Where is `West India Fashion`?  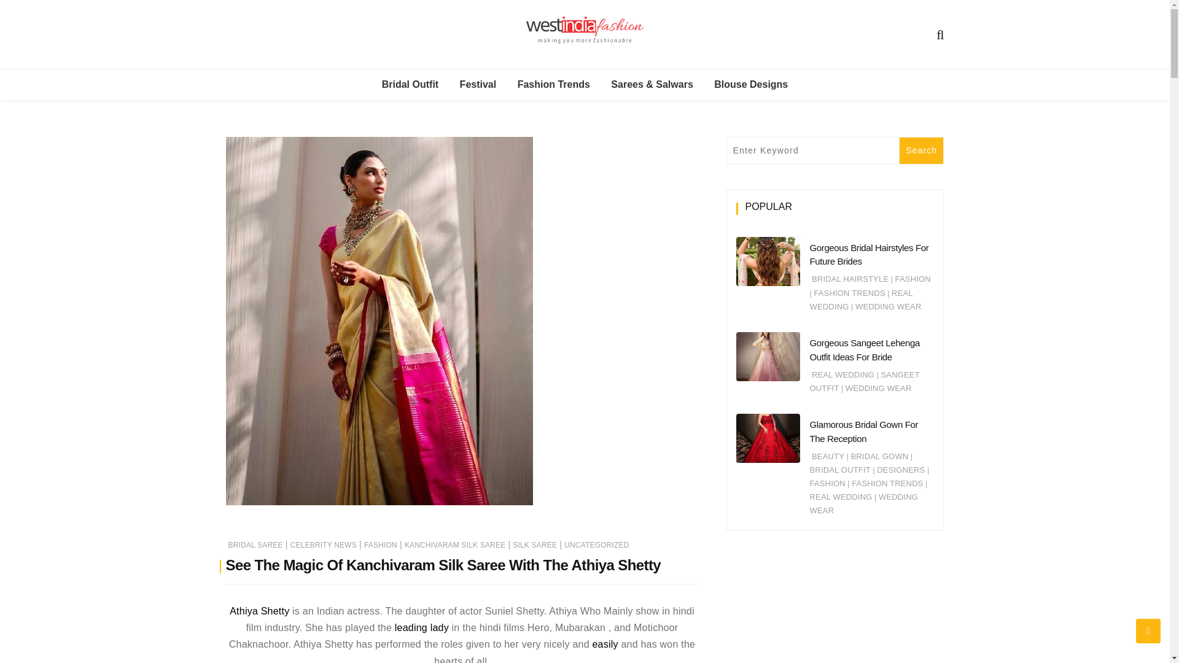 West India Fashion is located at coordinates (646, 85).